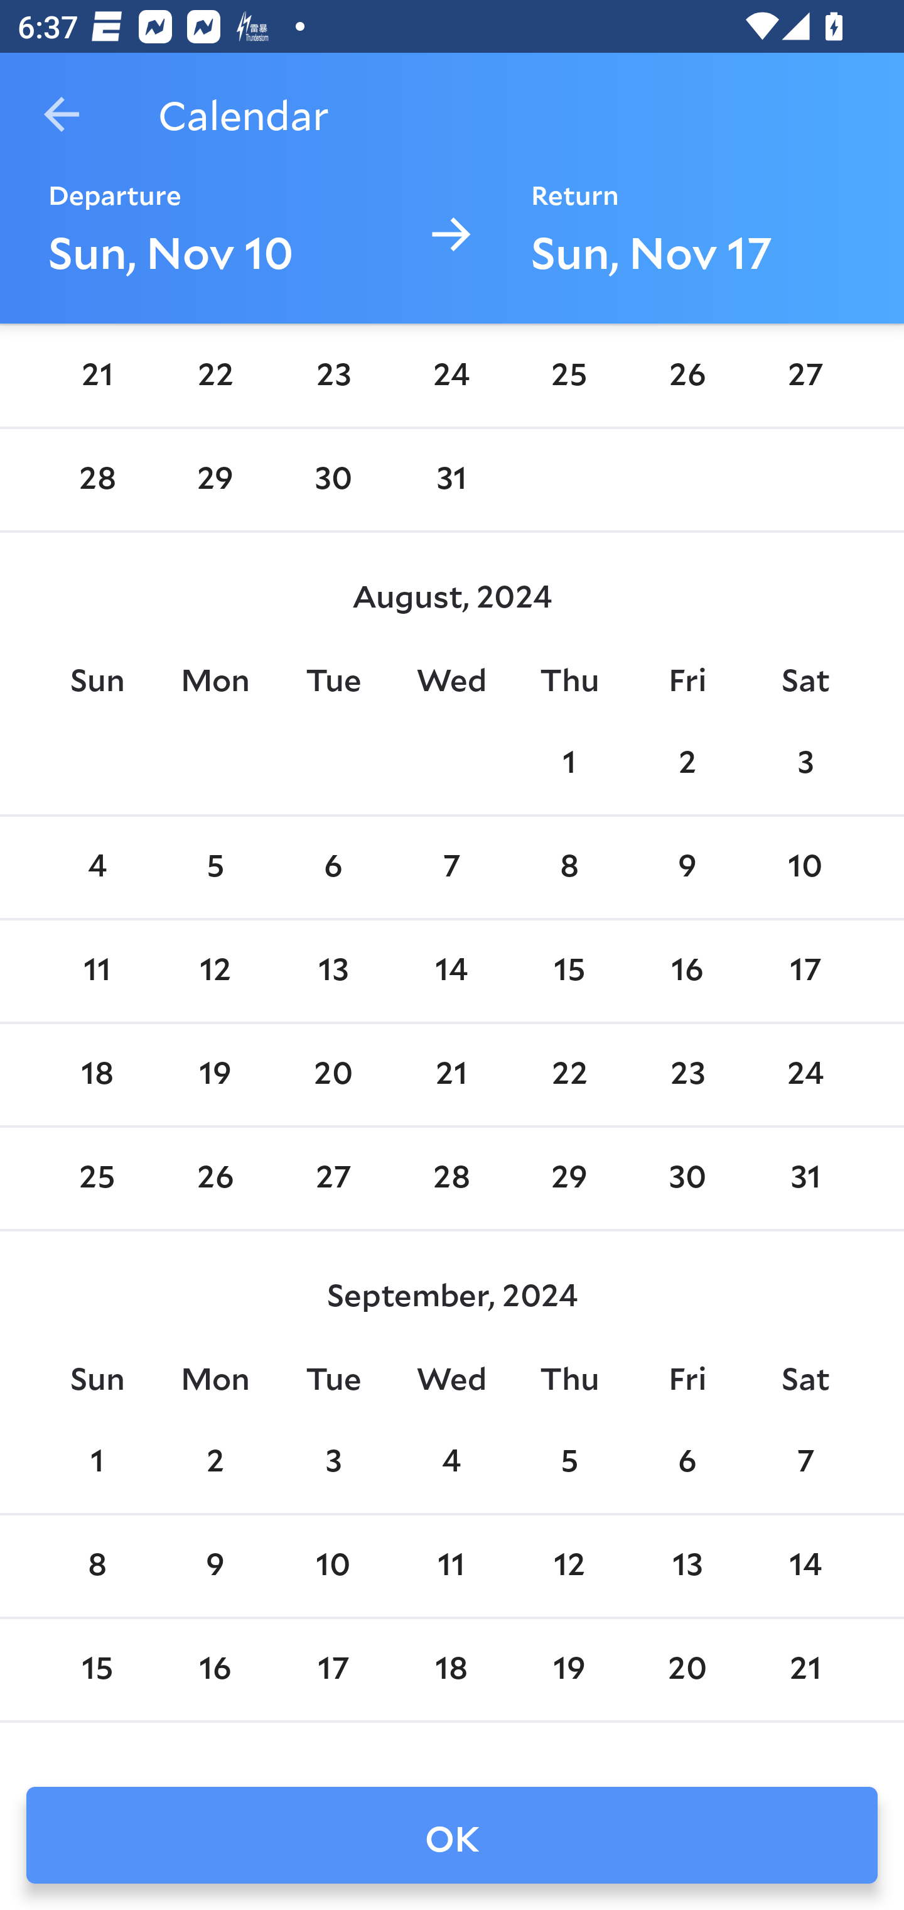 Image resolution: width=904 pixels, height=1910 pixels. What do you see at coordinates (333, 1463) in the screenshot?
I see `3` at bounding box center [333, 1463].